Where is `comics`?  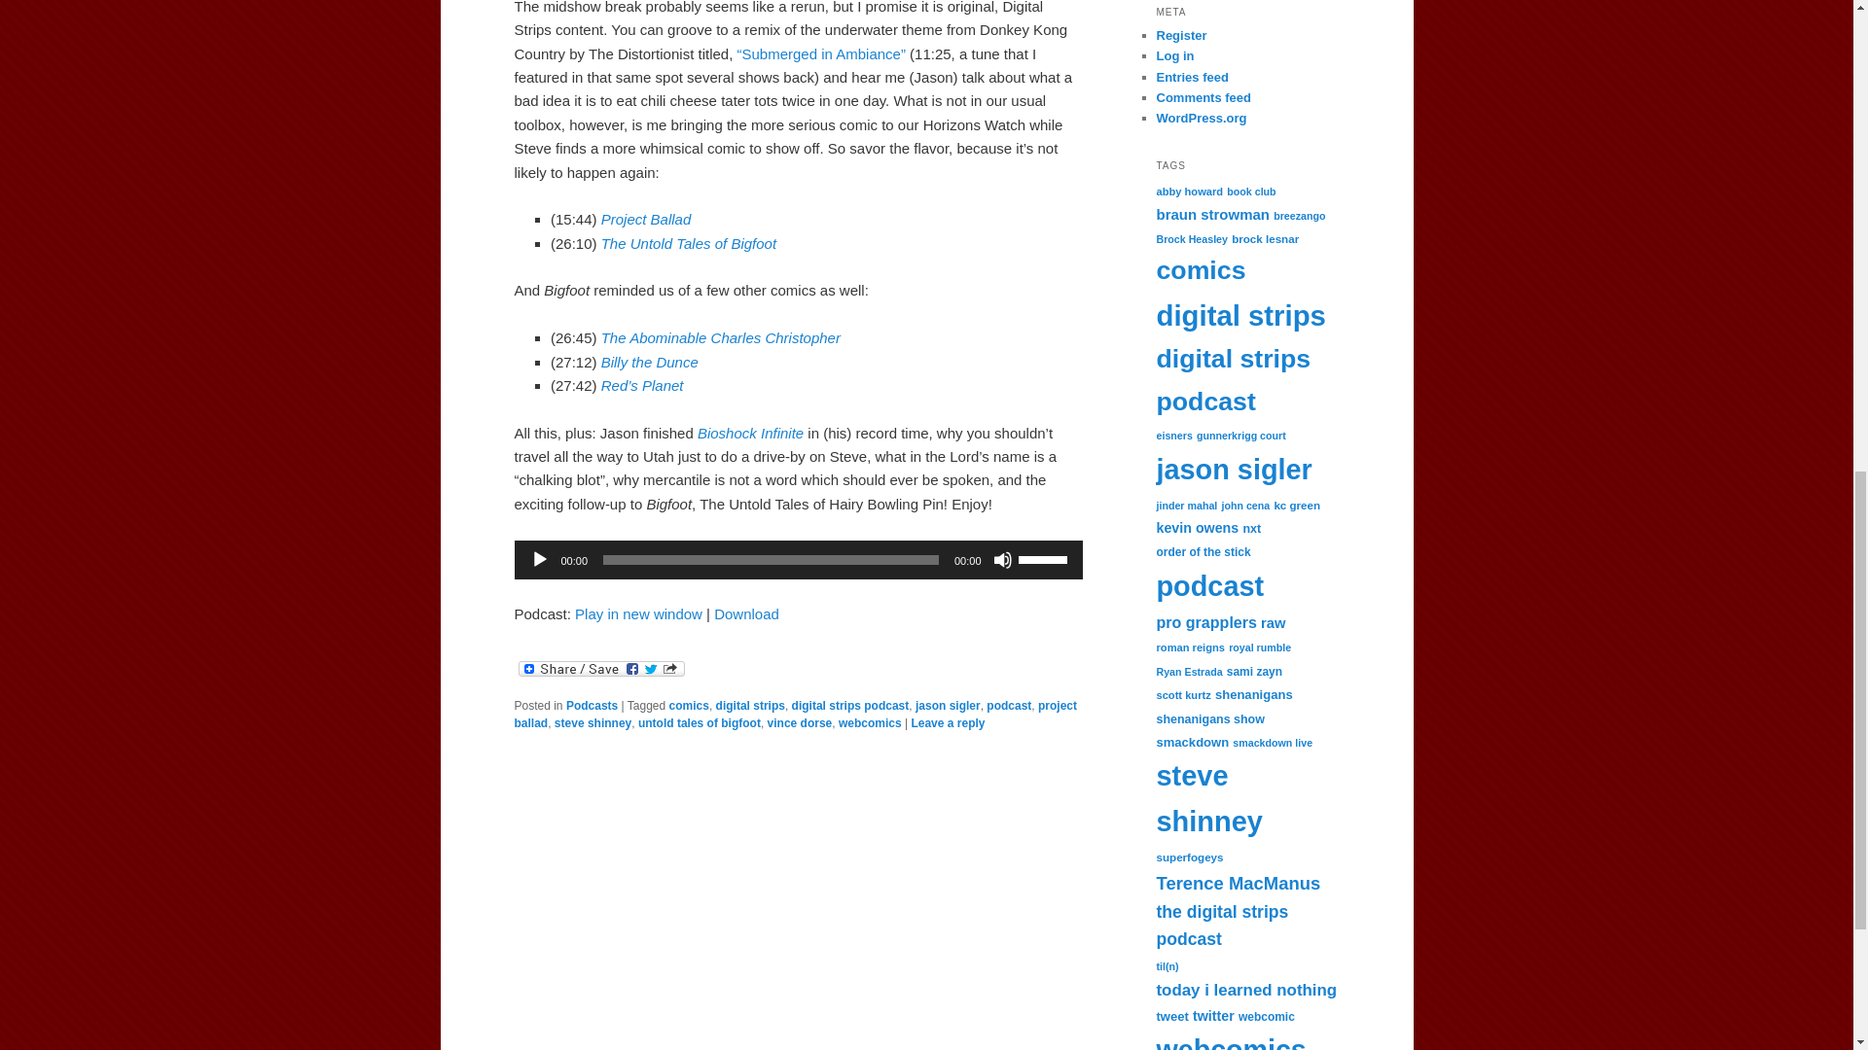 comics is located at coordinates (689, 706).